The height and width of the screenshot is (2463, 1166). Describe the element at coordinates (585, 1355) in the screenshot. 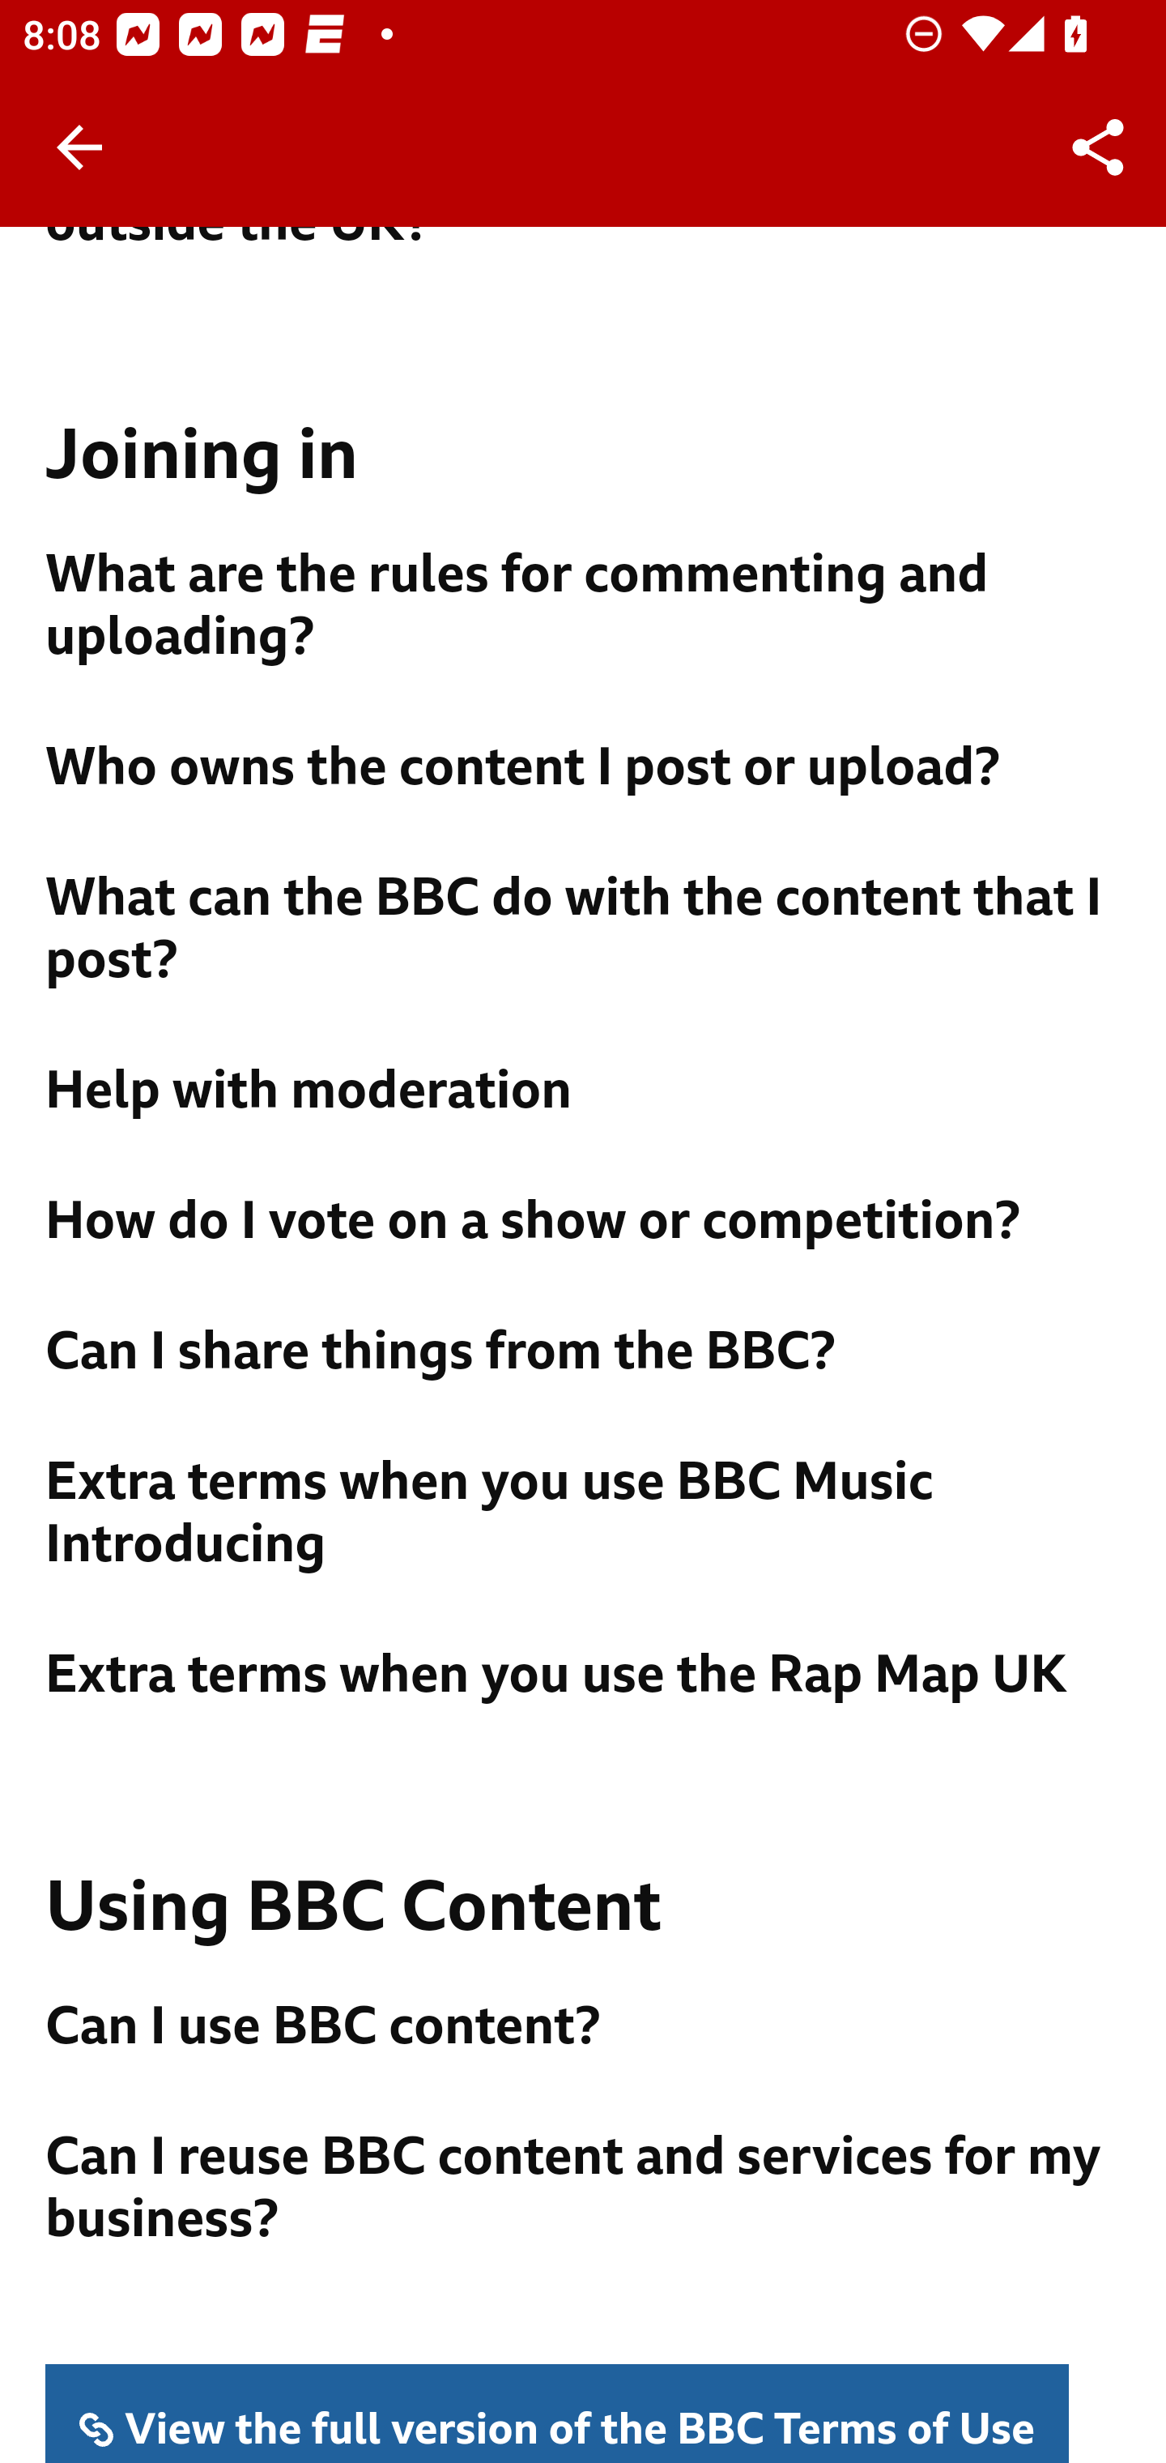

I see `Can I share things from the BBC?` at that location.